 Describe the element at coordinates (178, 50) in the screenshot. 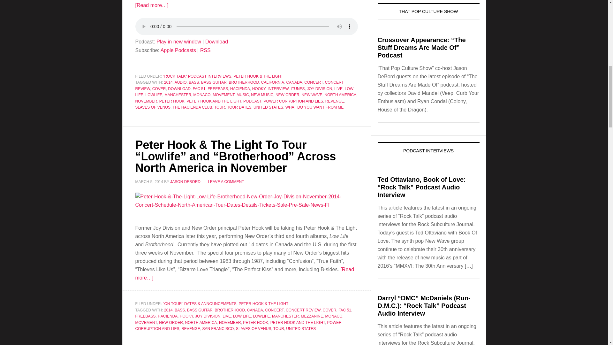

I see `Subscribe on Apple Podcasts` at that location.